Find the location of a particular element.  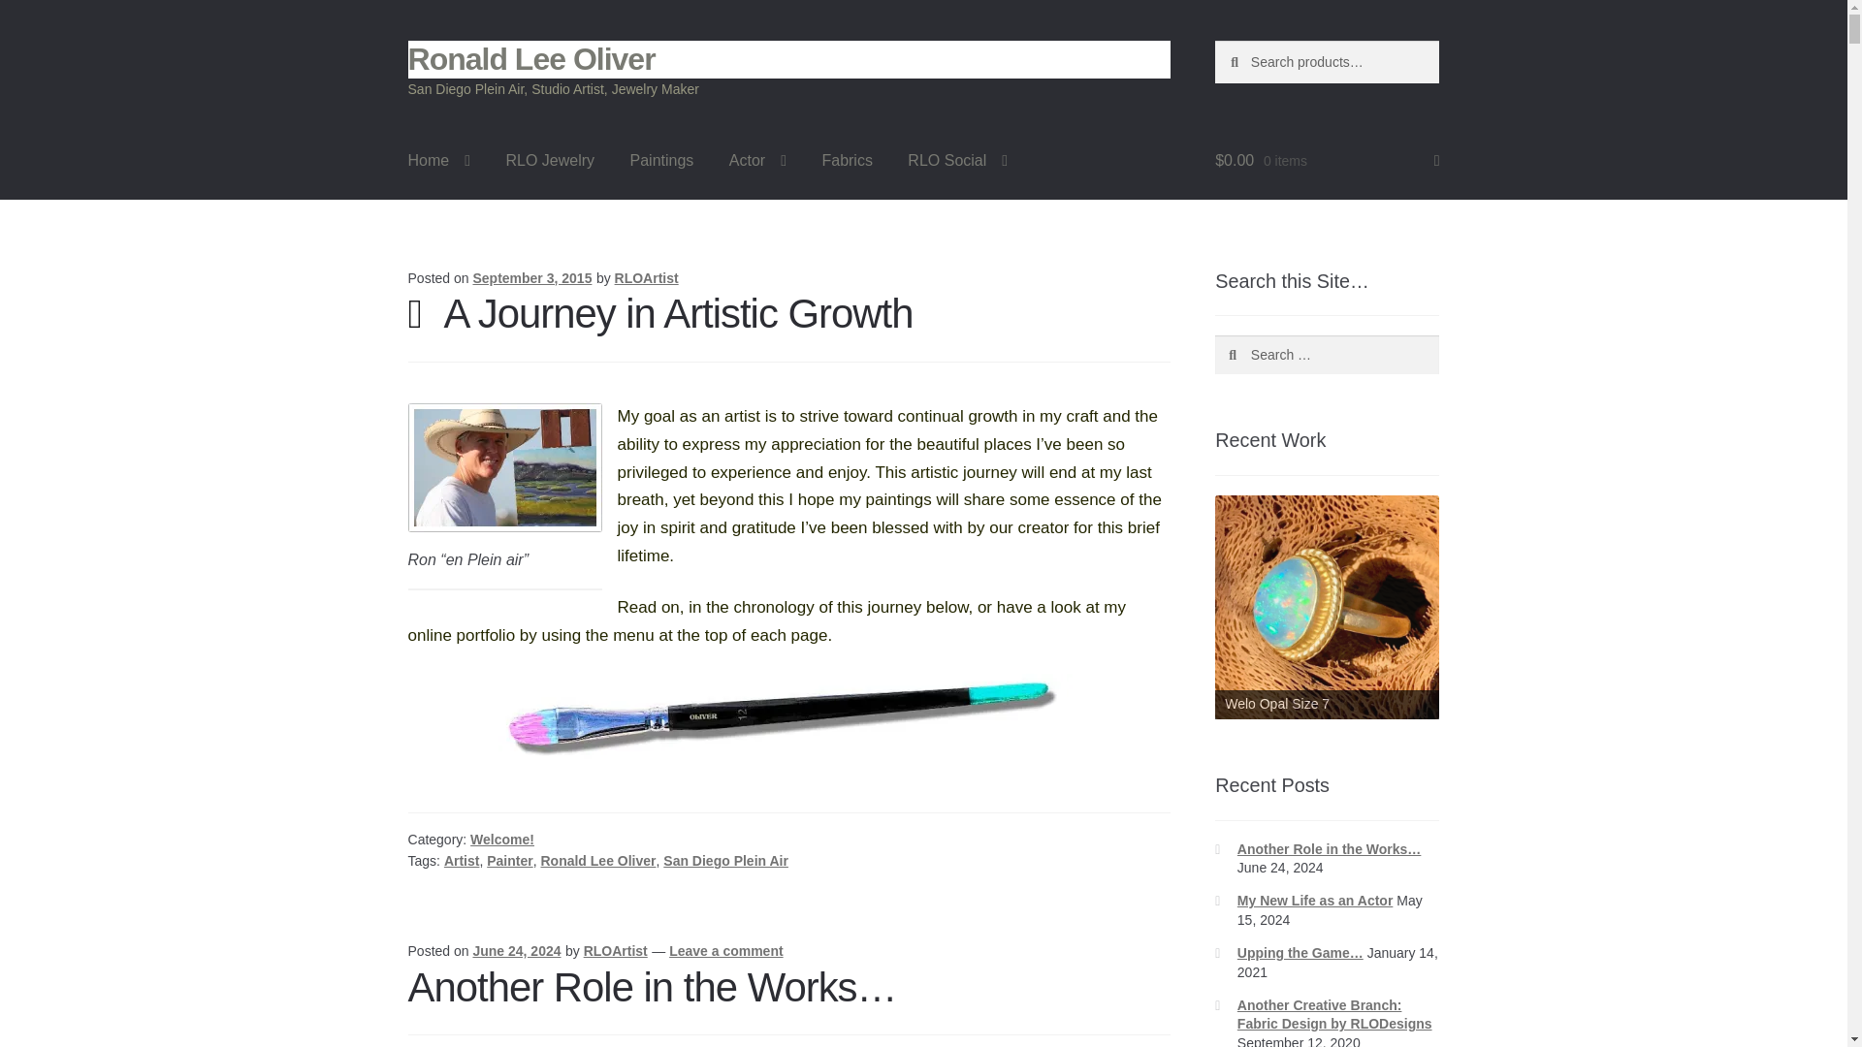

Actor is located at coordinates (757, 161).